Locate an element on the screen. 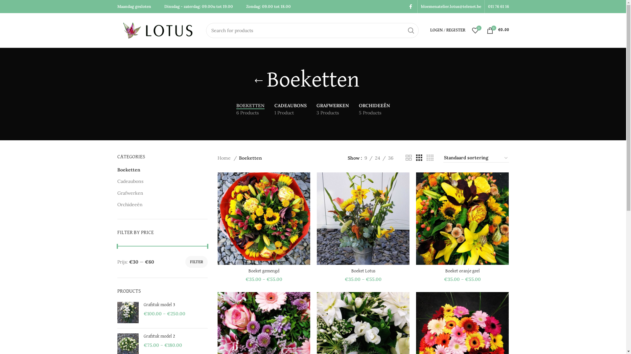 The height and width of the screenshot is (354, 631). Search for products is located at coordinates (312, 30).